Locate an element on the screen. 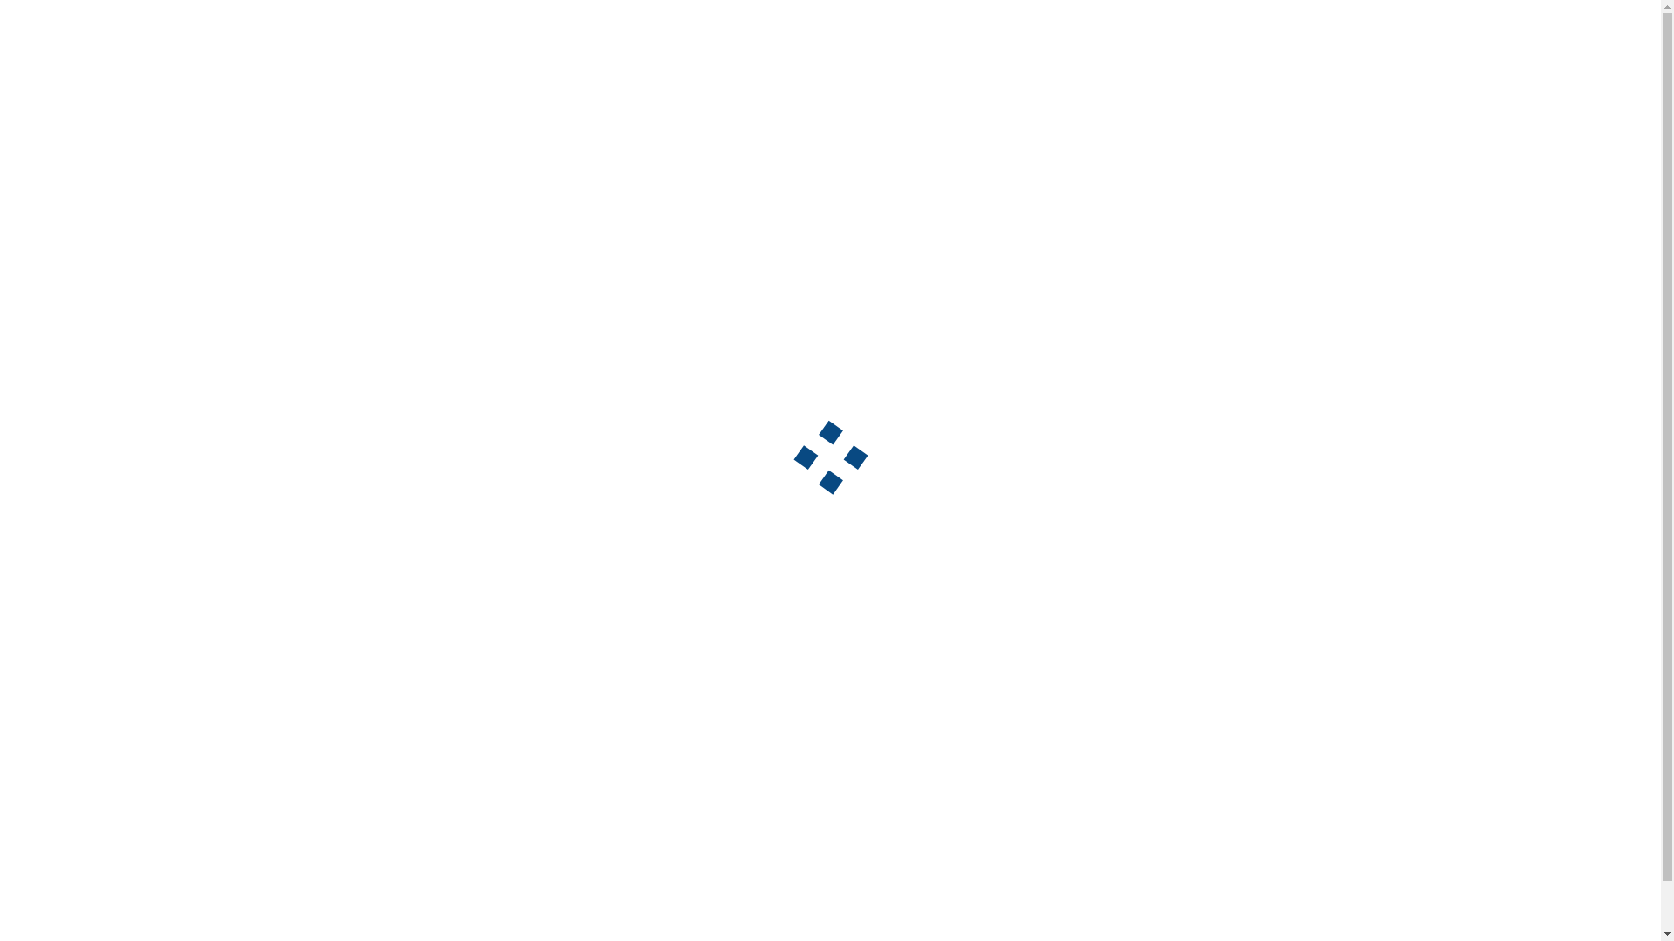 Image resolution: width=1674 pixels, height=941 pixels. Home is located at coordinates (1242, 180).